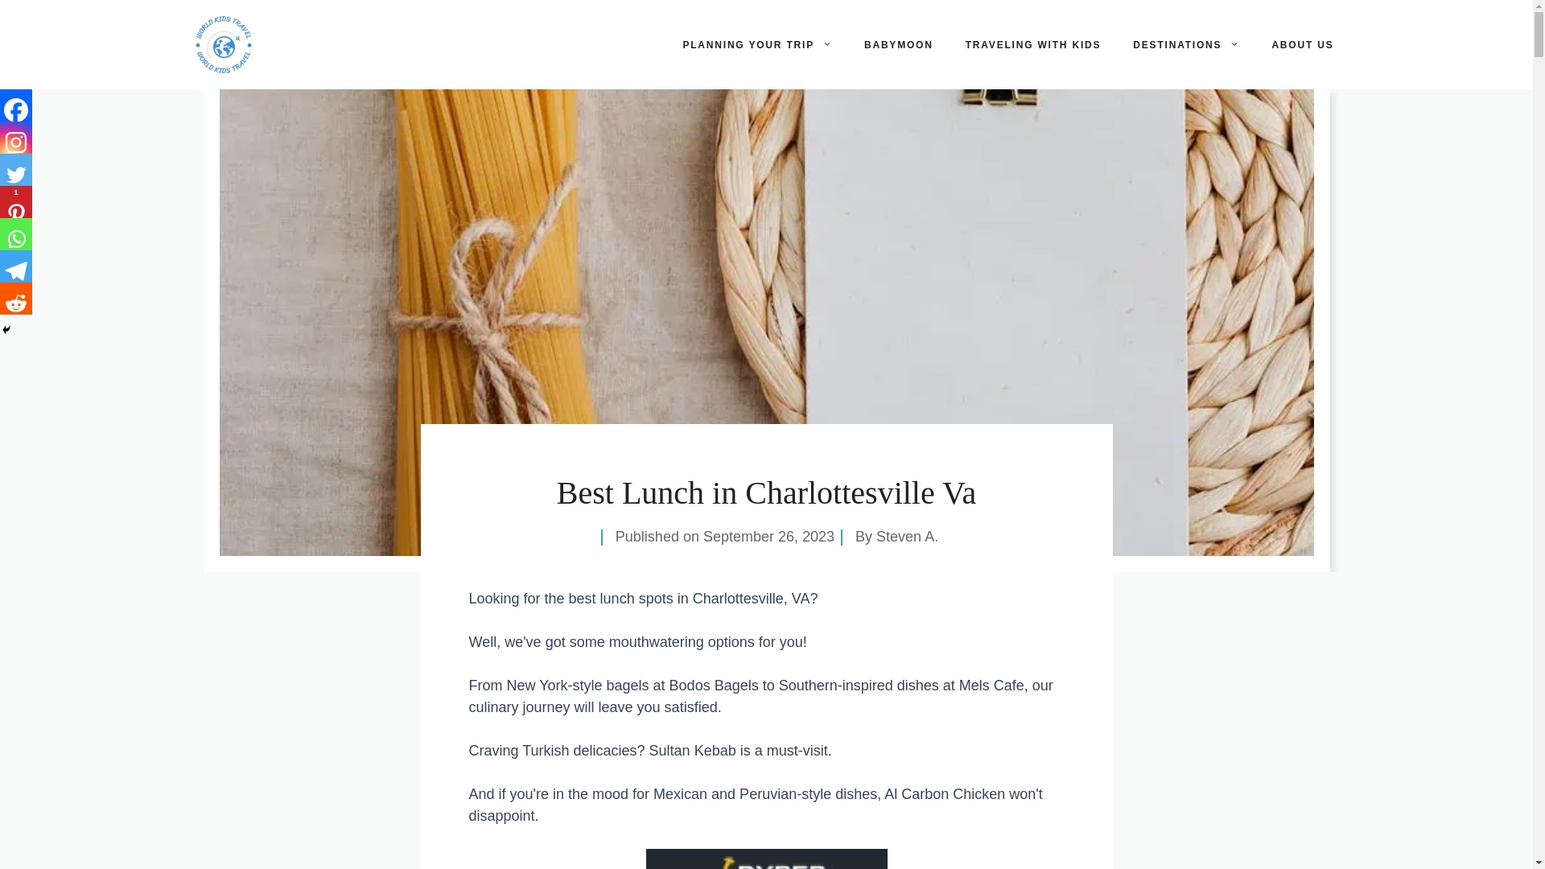 The image size is (1545, 869). What do you see at coordinates (6, 329) in the screenshot?
I see `Hide` at bounding box center [6, 329].